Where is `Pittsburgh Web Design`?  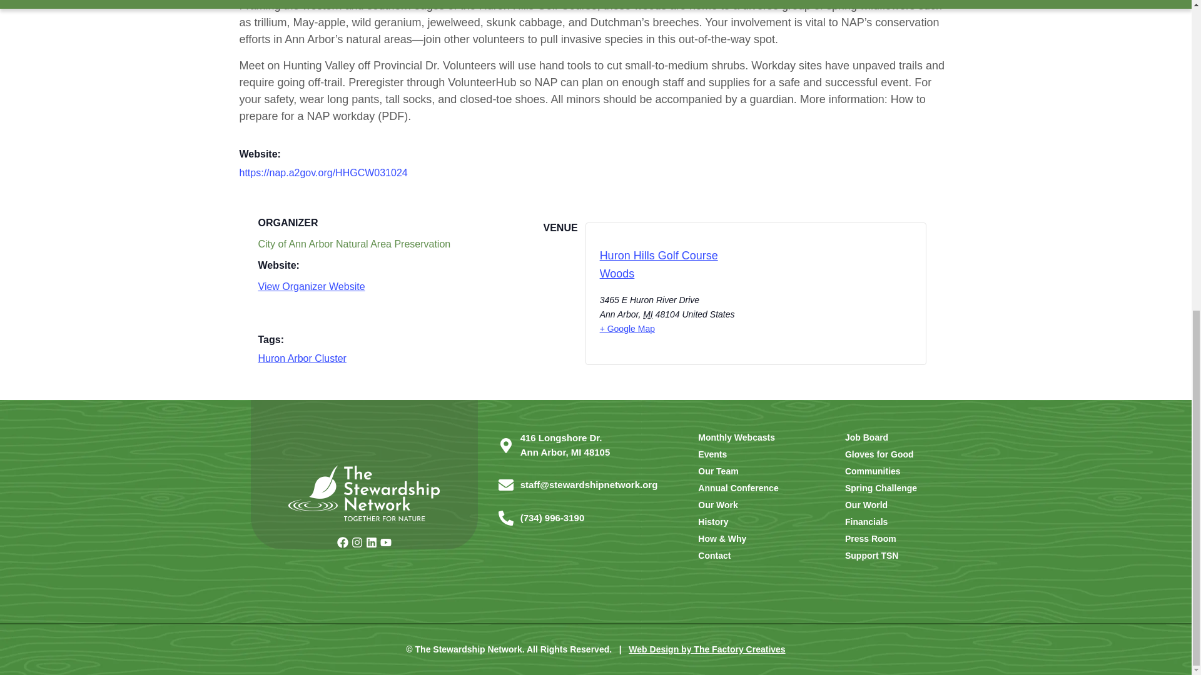
Pittsburgh Web Design is located at coordinates (707, 649).